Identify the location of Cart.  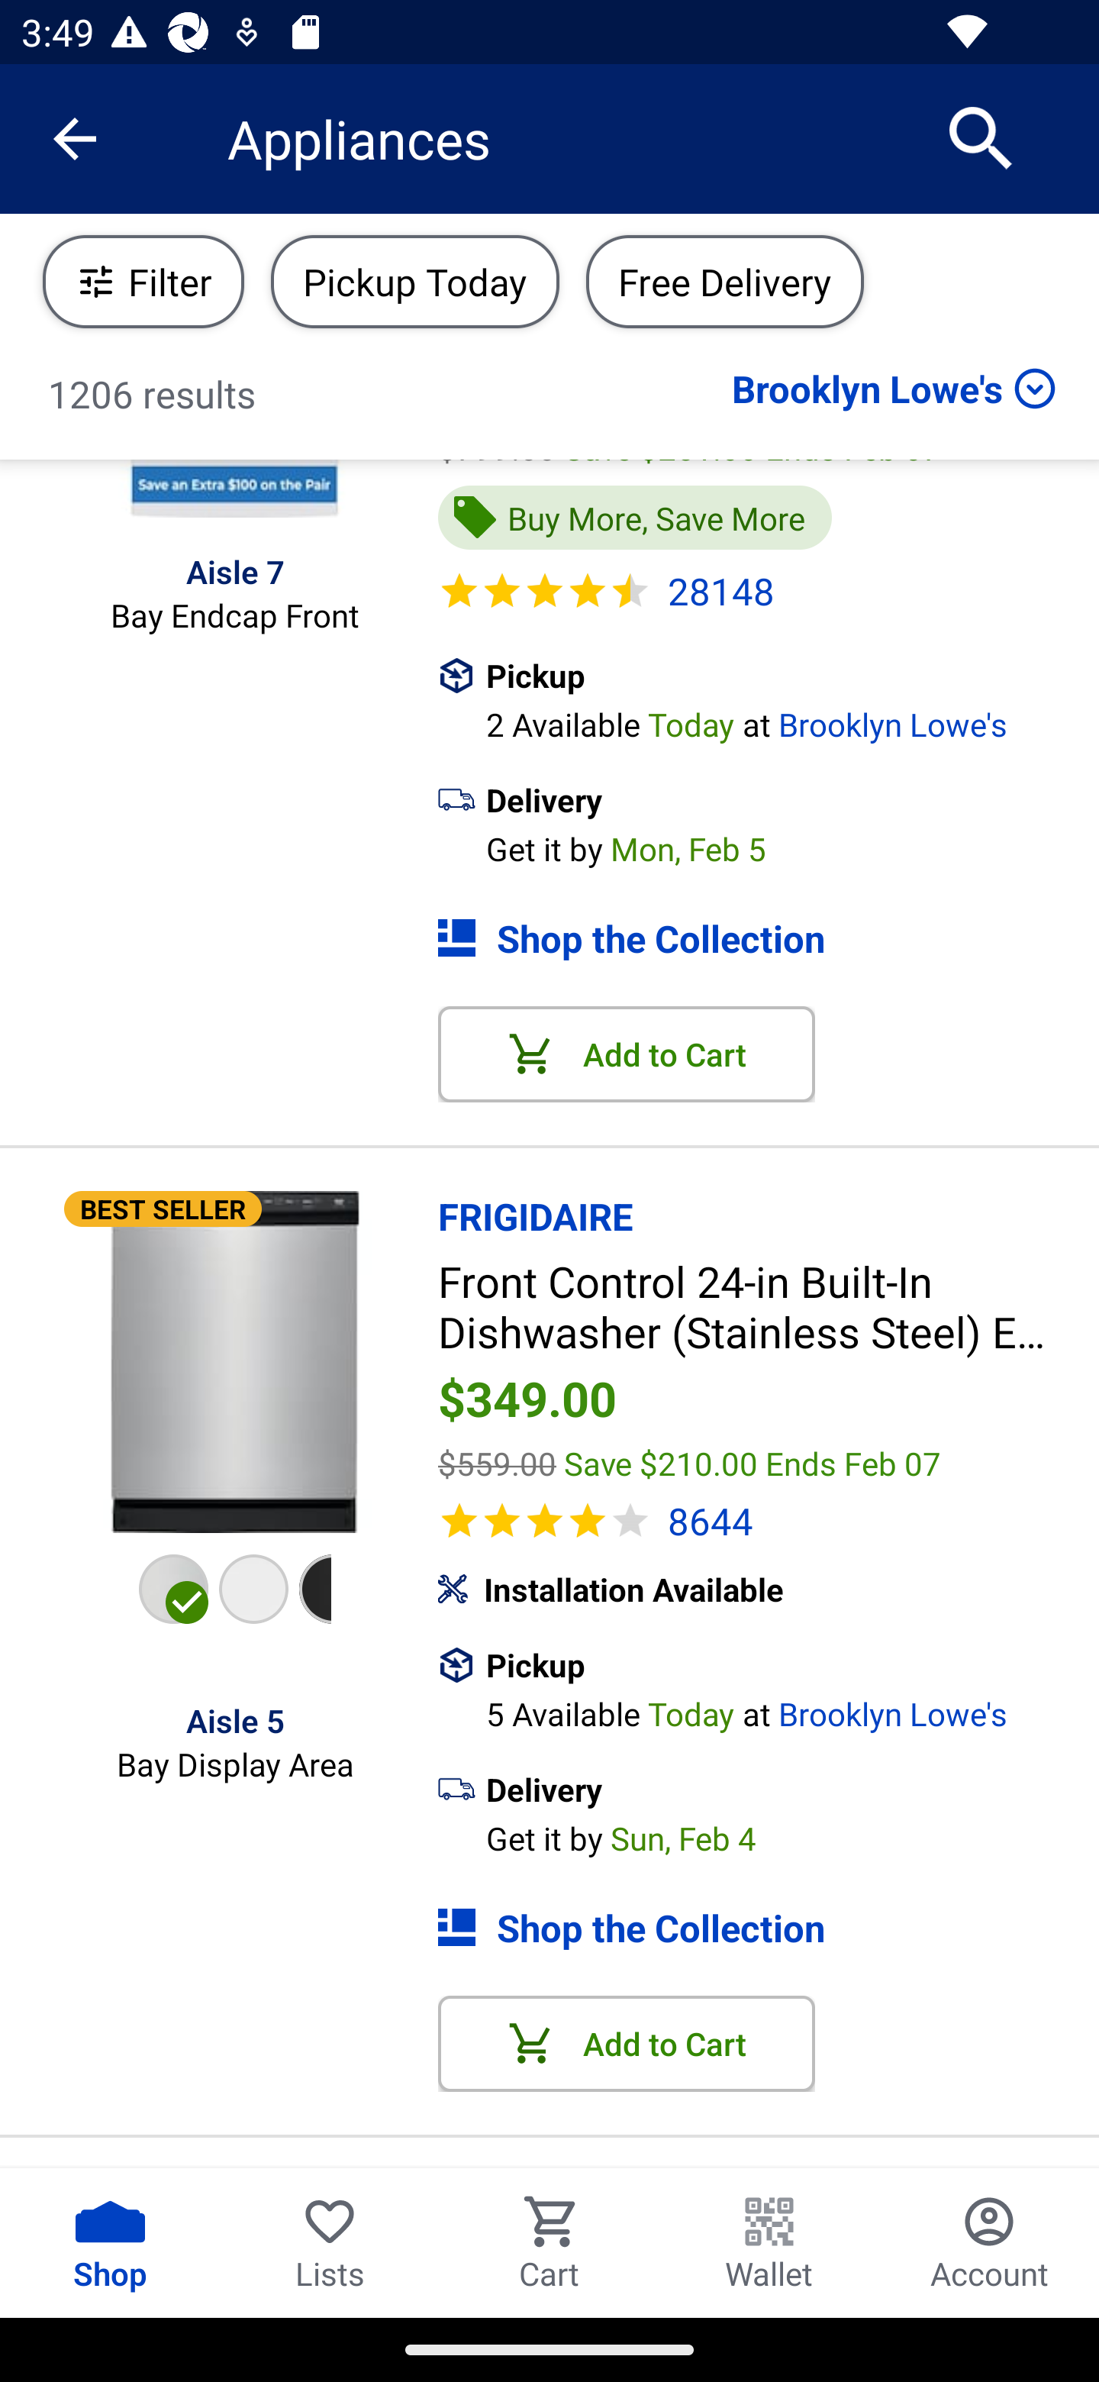
(549, 2242).